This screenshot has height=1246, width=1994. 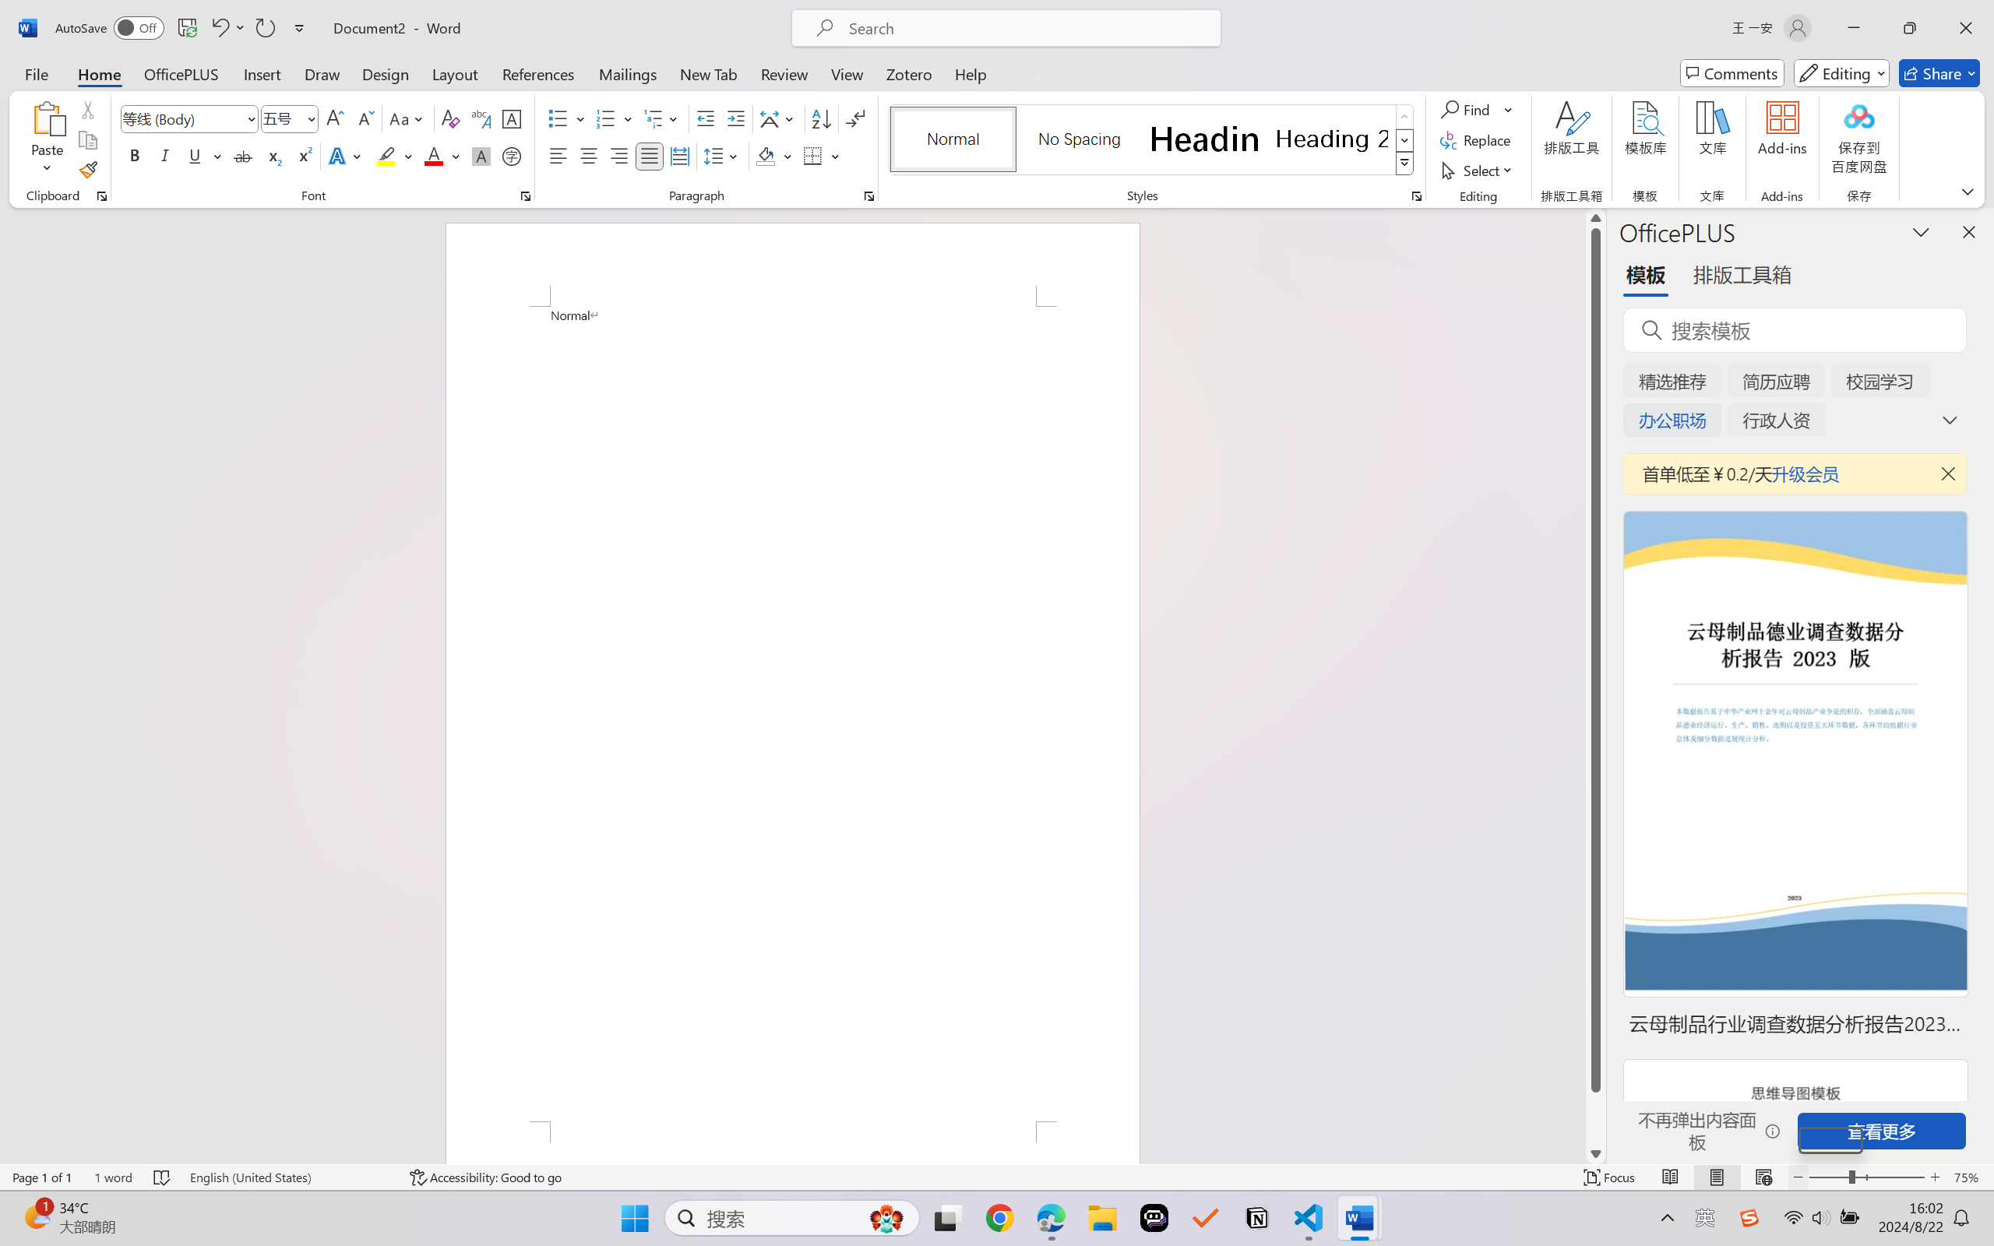 What do you see at coordinates (779, 118) in the screenshot?
I see `Asian Layout` at bounding box center [779, 118].